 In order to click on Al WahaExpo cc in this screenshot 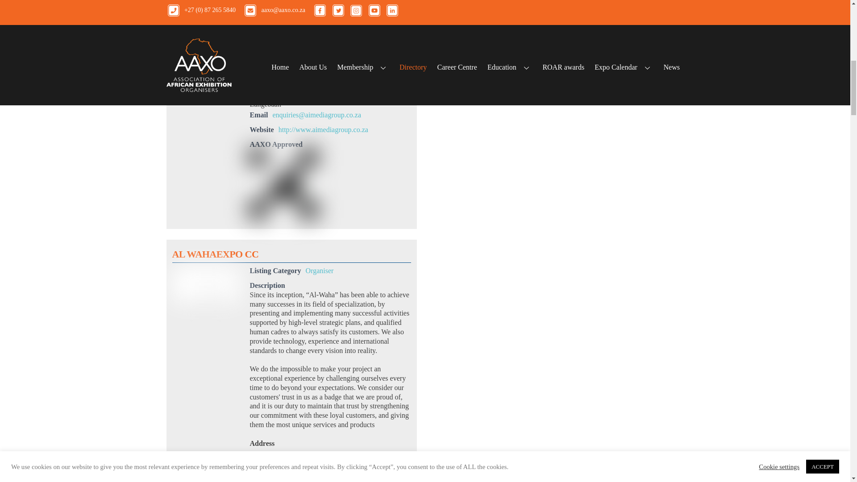, I will do `click(205, 285)`.